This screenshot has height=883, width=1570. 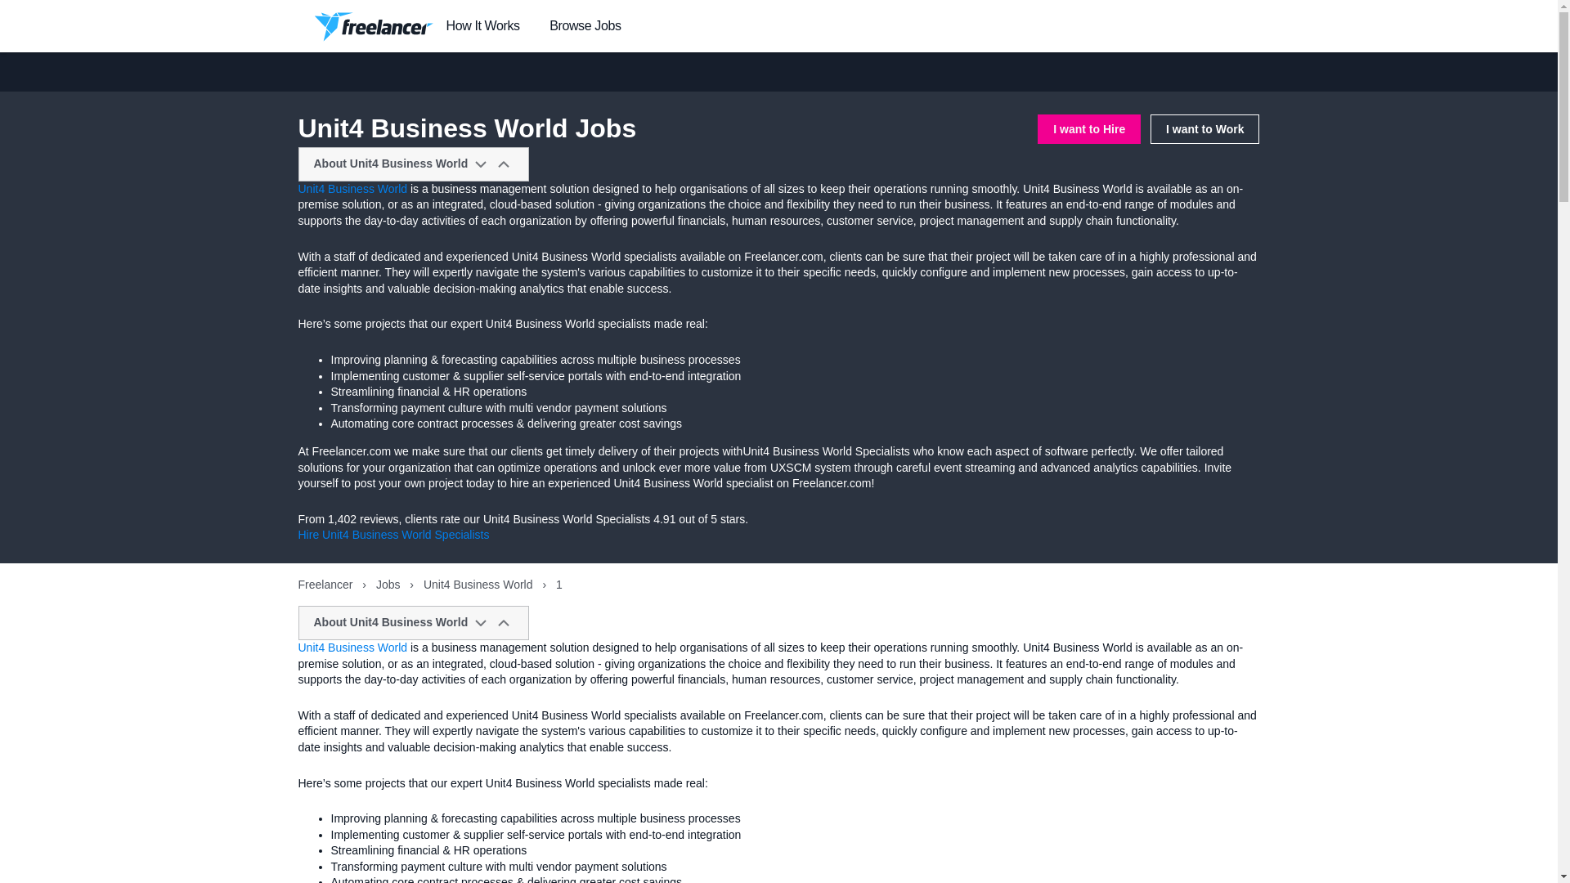 I want to click on Unit4 Business World, so click(x=352, y=648).